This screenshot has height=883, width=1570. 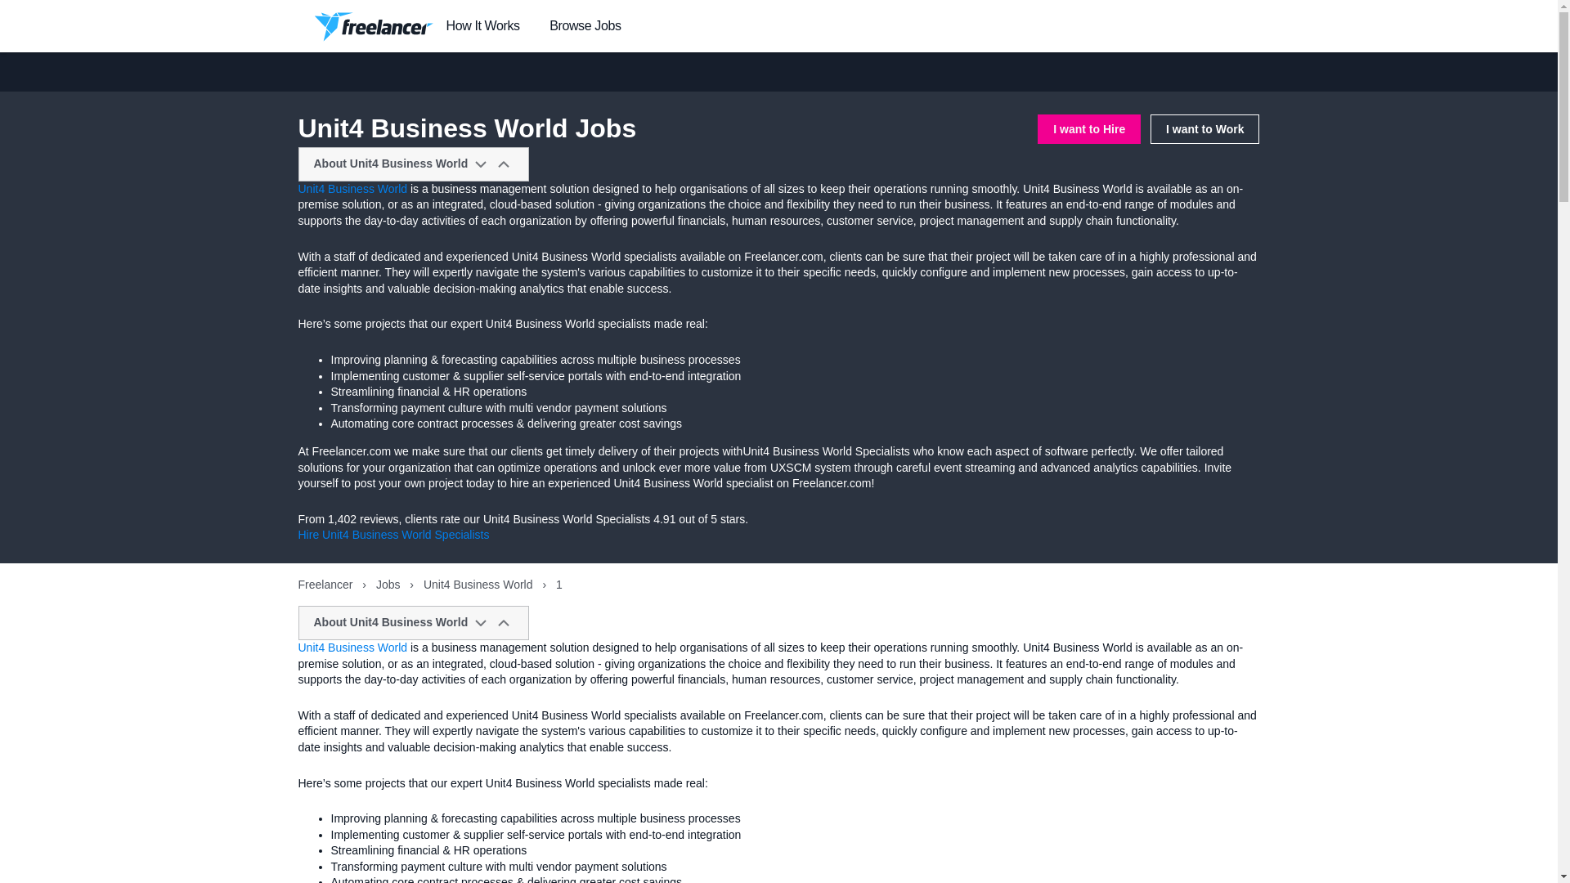 I want to click on Unit4 Business World, so click(x=352, y=648).